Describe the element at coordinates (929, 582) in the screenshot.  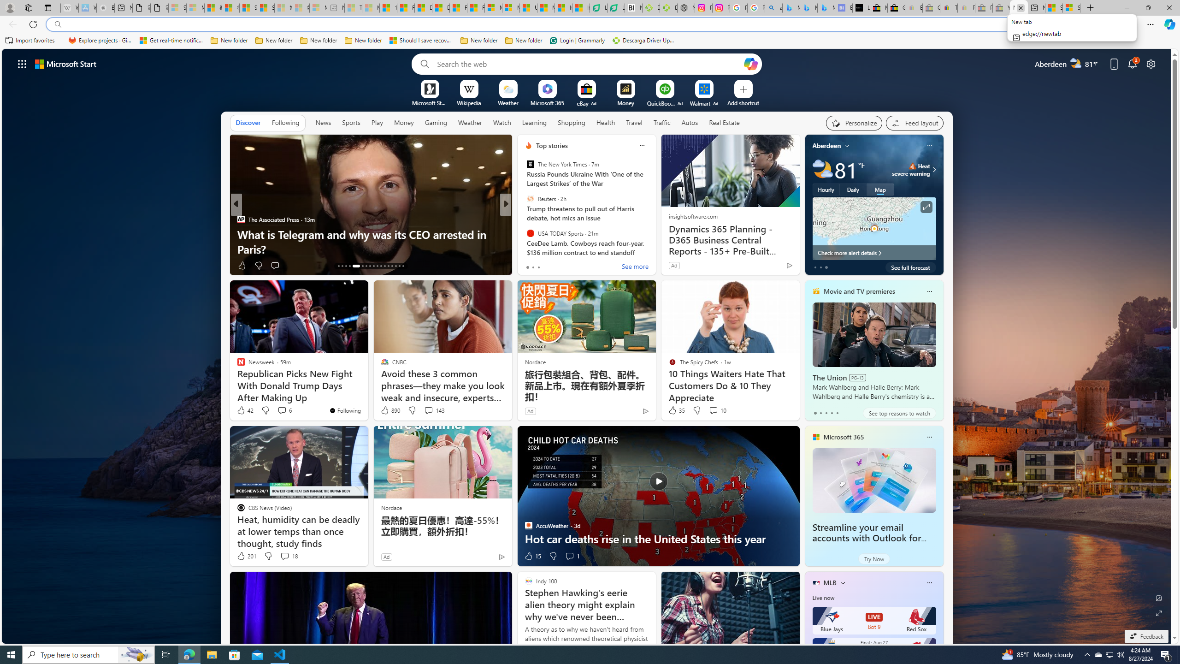
I see `Class: icon-img` at that location.